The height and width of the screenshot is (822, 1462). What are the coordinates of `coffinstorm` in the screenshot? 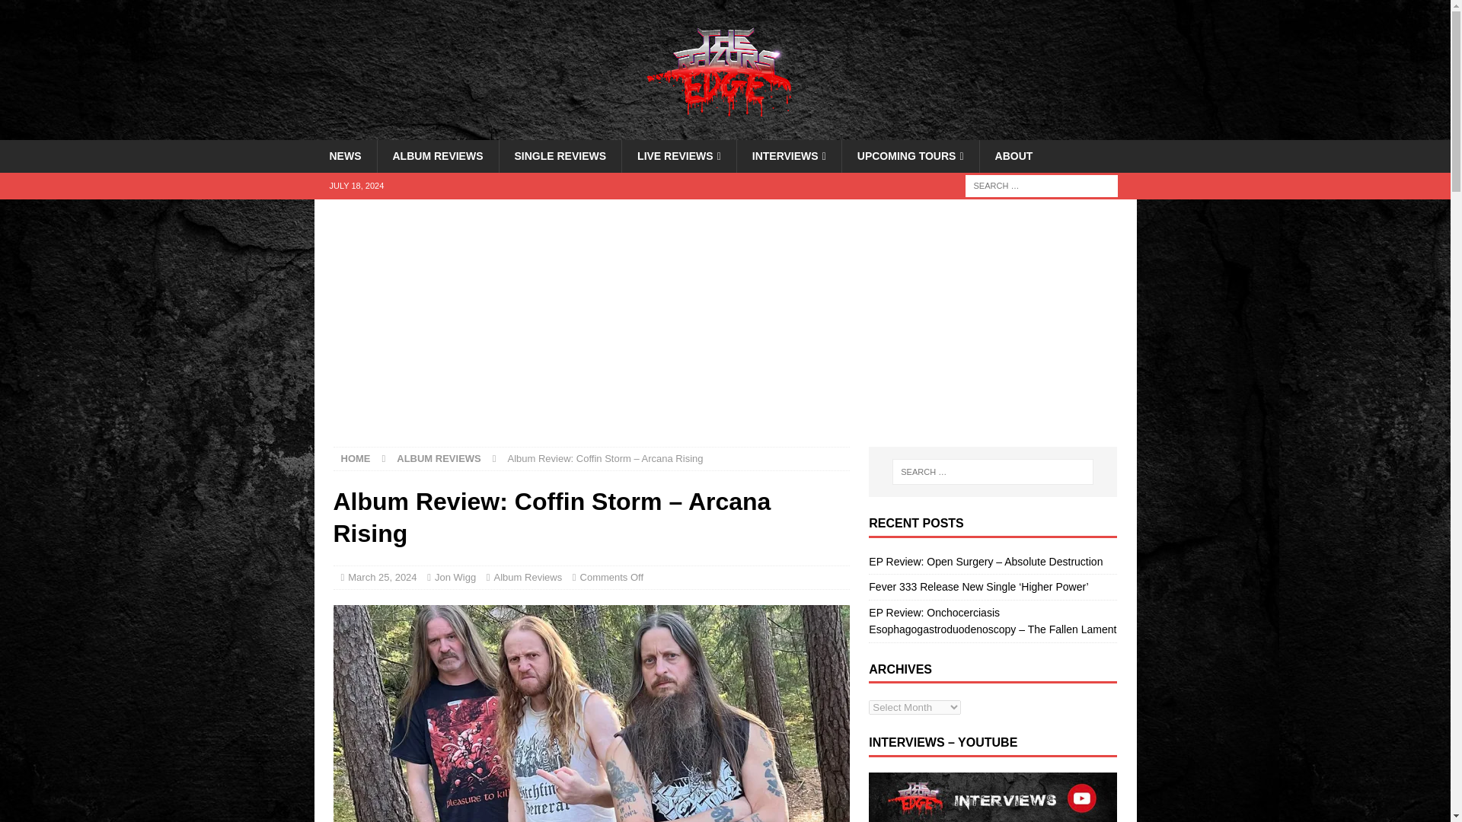 It's located at (591, 713).